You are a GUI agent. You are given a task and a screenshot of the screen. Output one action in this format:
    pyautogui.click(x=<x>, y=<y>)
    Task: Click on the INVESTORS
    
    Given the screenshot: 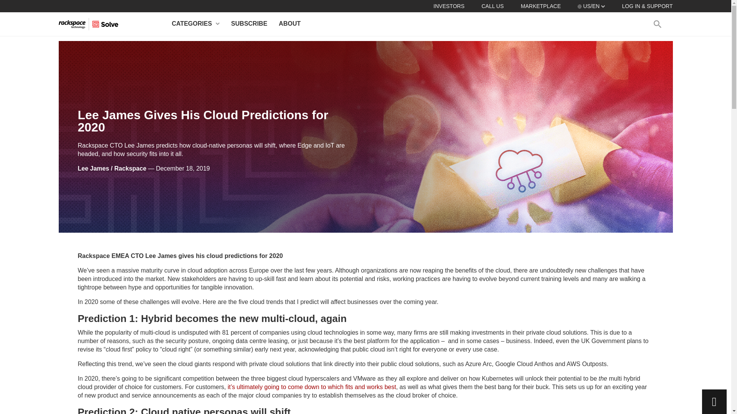 What is the action you would take?
    pyautogui.click(x=448, y=6)
    